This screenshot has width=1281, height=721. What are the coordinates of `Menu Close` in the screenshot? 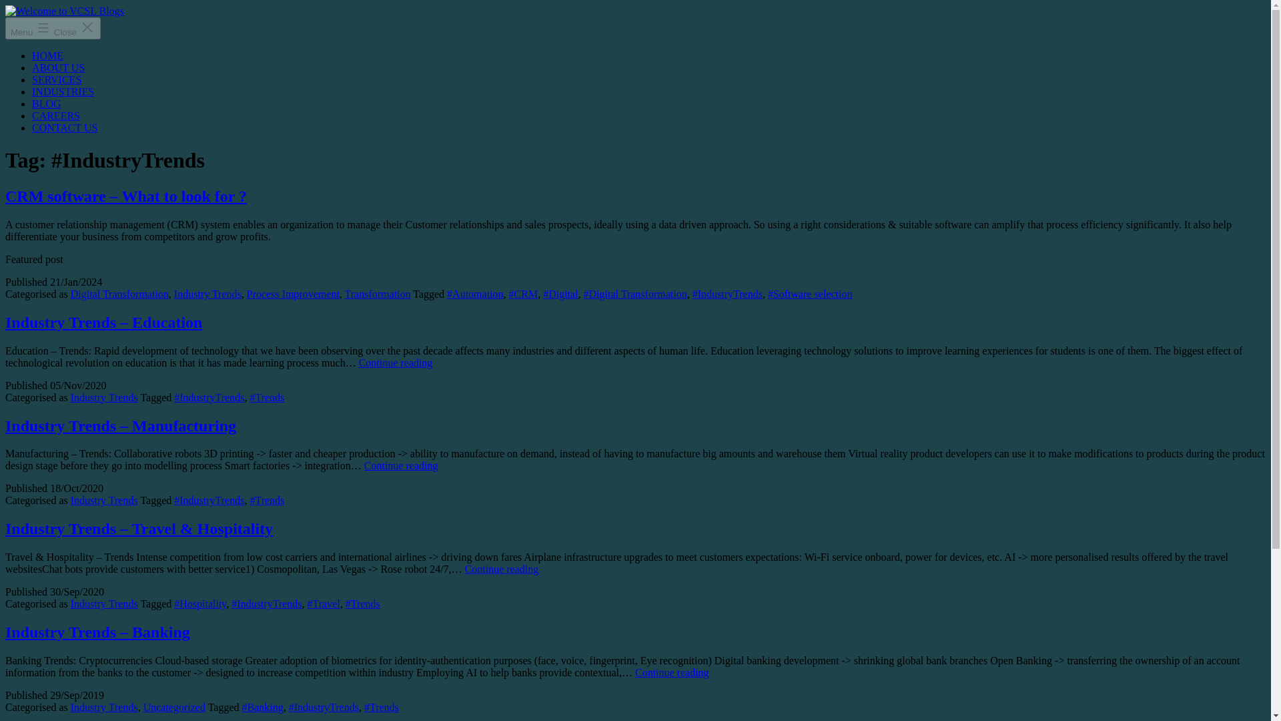 It's located at (53, 28).